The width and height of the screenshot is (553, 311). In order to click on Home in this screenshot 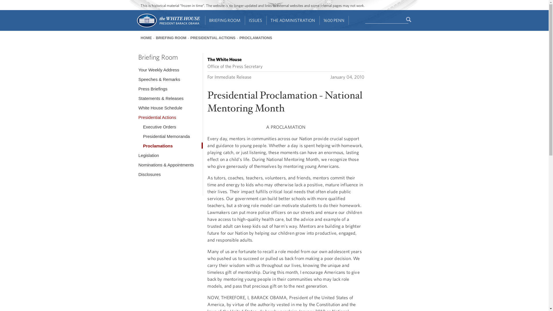, I will do `click(168, 27)`.